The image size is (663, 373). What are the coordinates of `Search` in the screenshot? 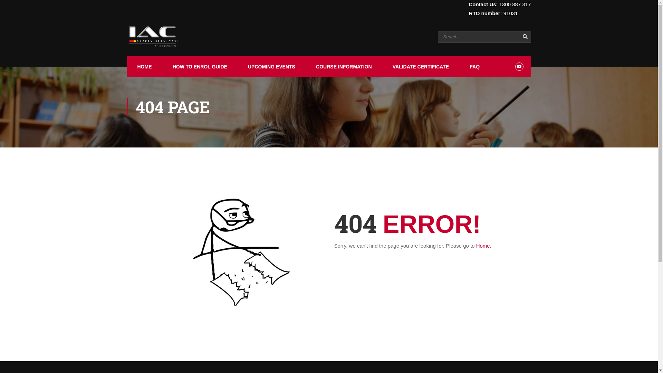 It's located at (522, 37).